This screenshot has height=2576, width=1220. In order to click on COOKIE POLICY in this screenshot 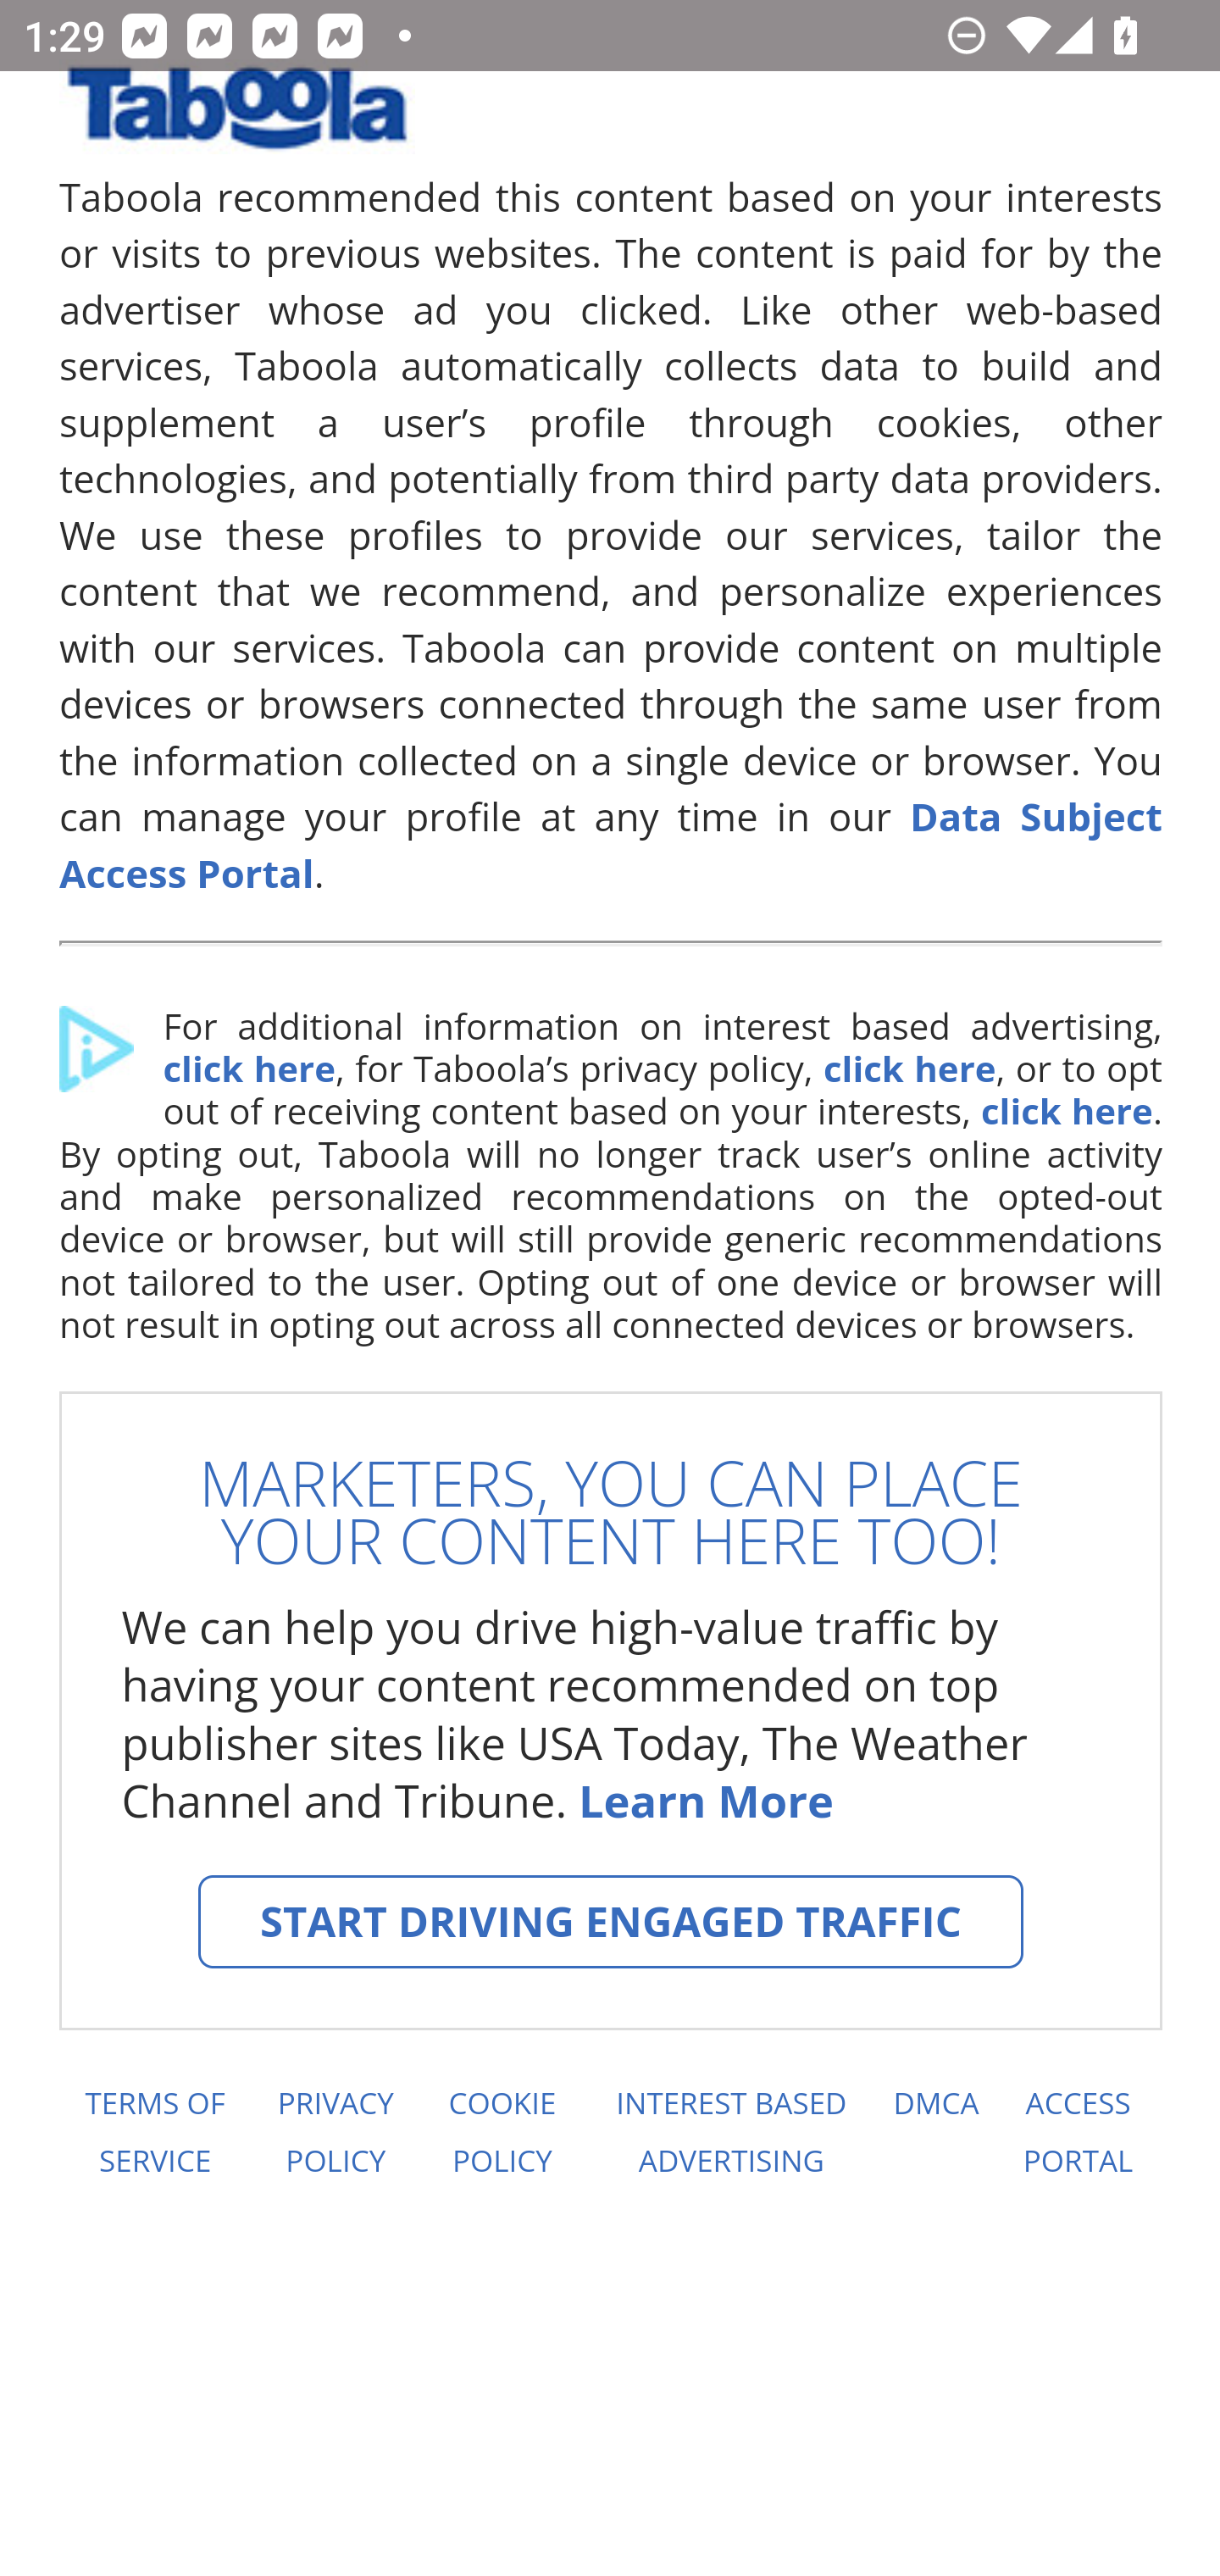, I will do `click(502, 2133)`.